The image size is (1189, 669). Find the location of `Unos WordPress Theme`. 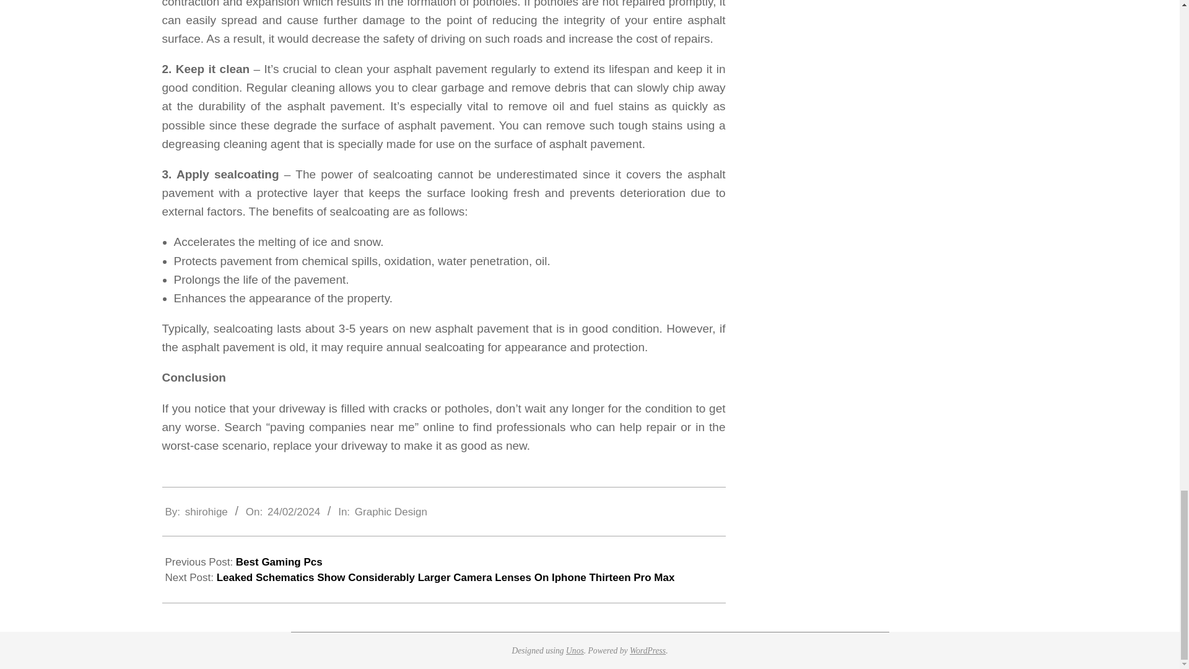

Unos WordPress Theme is located at coordinates (575, 650).